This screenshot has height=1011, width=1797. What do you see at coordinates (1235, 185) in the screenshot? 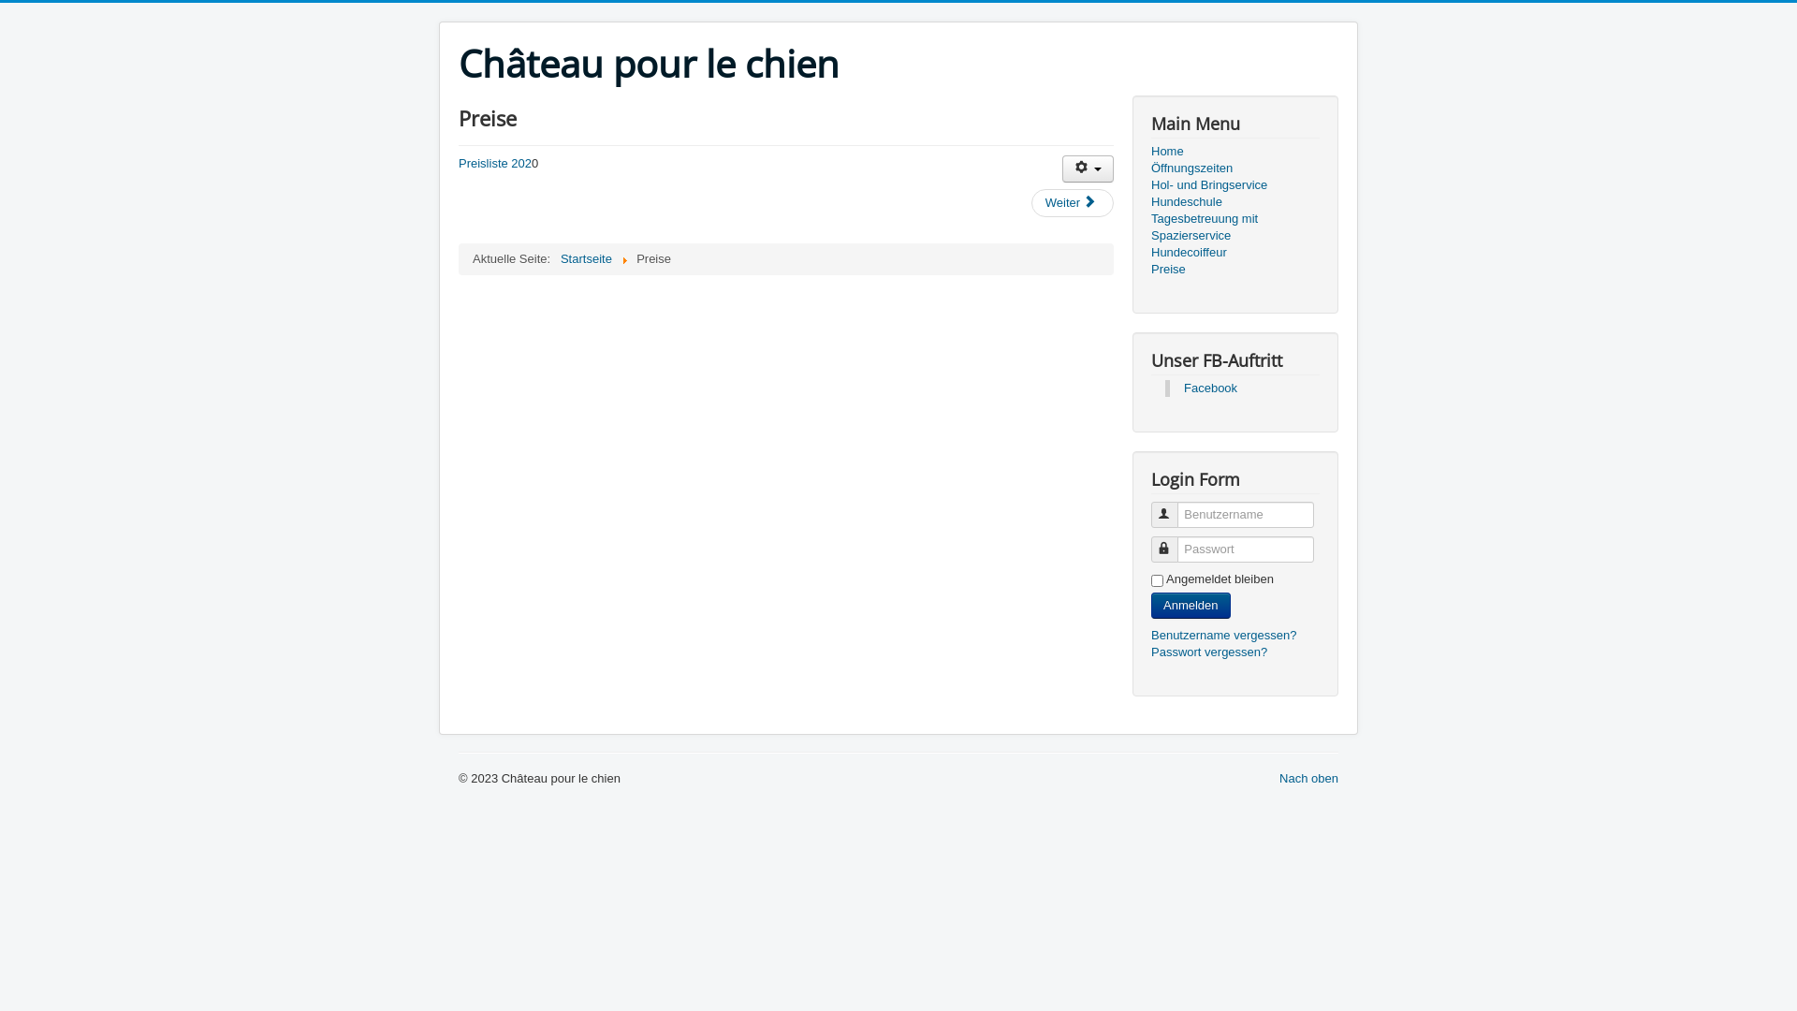
I see `Hol- und Bringservice` at bounding box center [1235, 185].